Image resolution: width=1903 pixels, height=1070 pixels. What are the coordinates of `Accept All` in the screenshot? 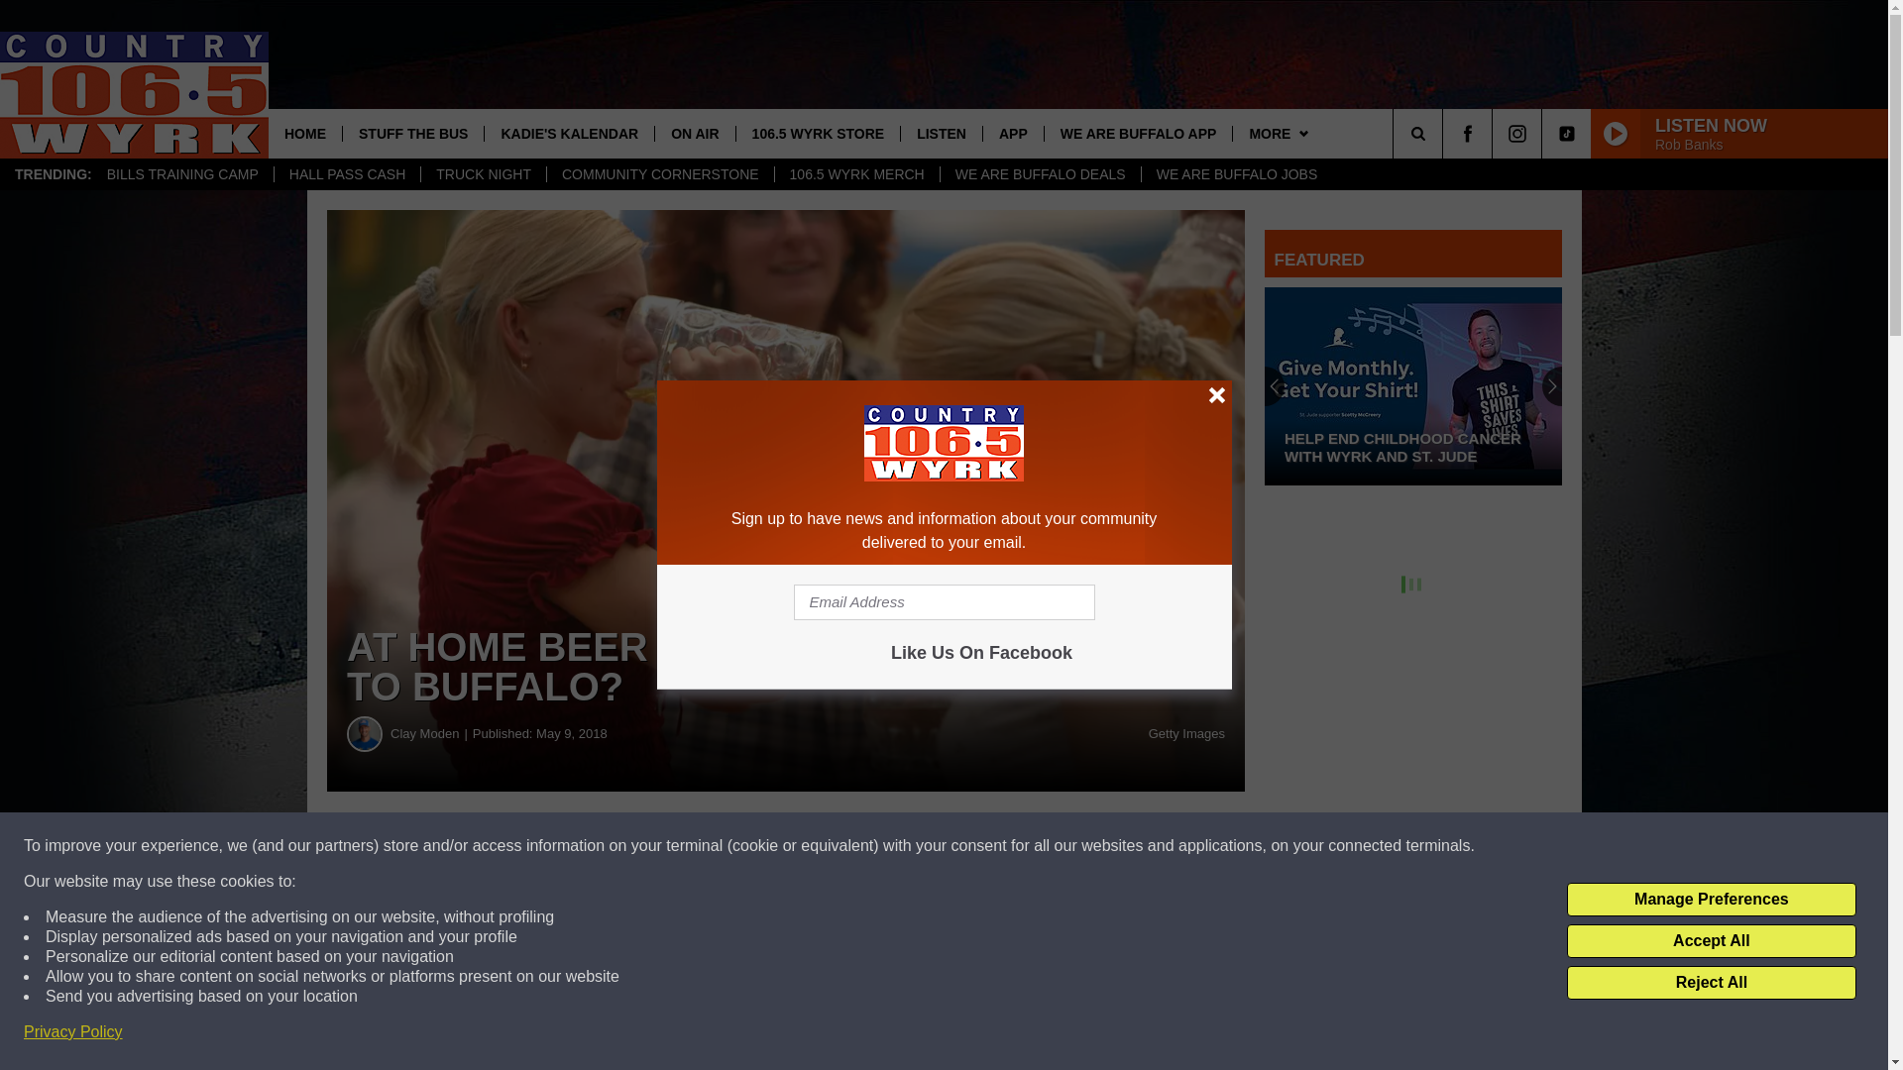 It's located at (1711, 941).